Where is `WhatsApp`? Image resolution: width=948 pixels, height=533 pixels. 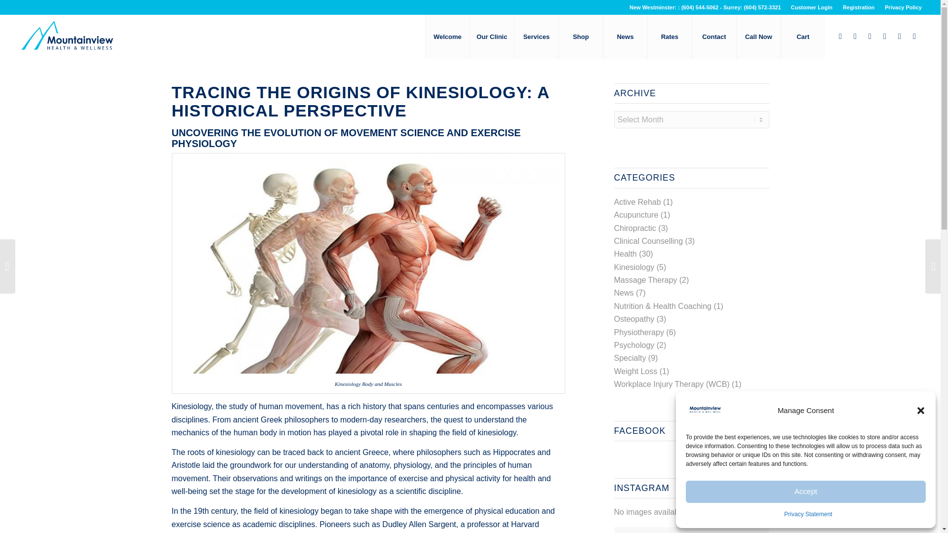
WhatsApp is located at coordinates (900, 37).